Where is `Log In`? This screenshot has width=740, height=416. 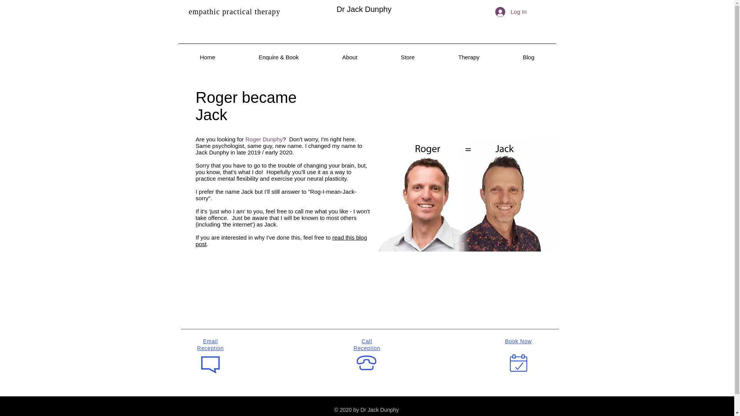 Log In is located at coordinates (511, 12).